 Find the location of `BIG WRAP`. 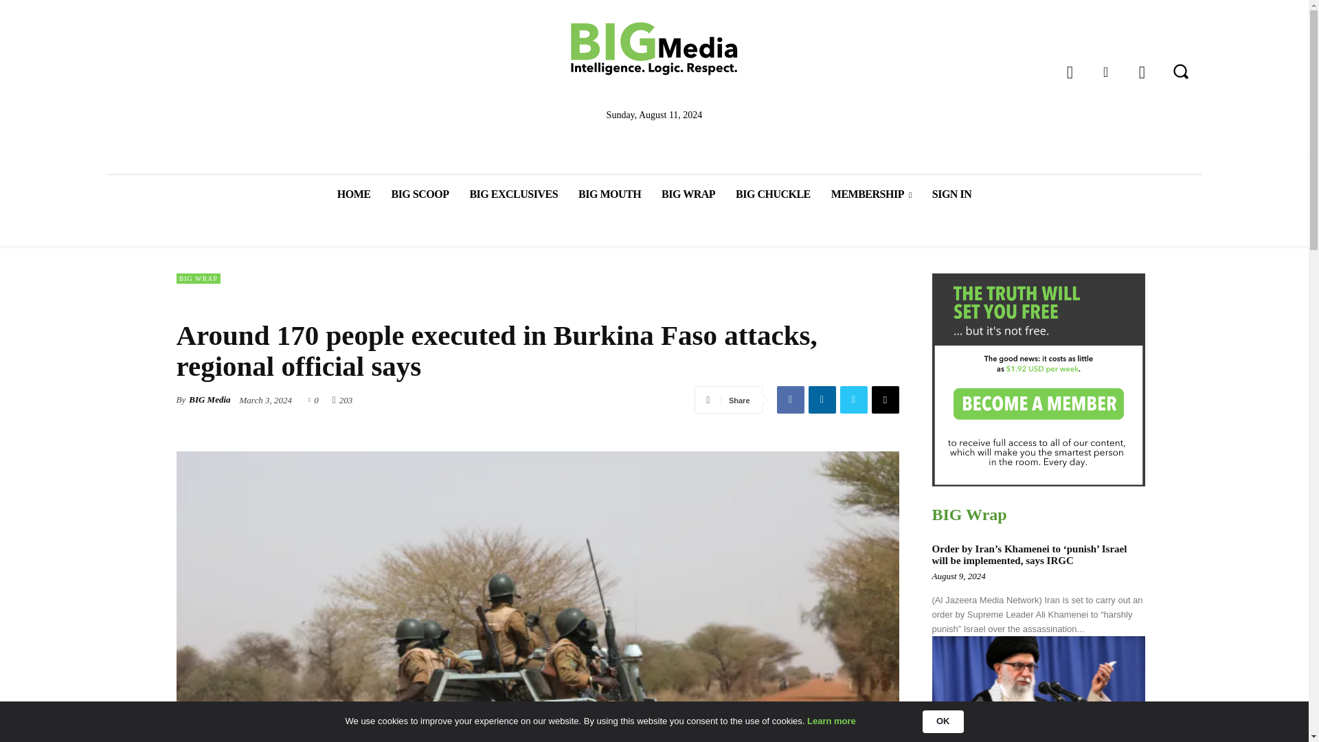

BIG WRAP is located at coordinates (688, 194).